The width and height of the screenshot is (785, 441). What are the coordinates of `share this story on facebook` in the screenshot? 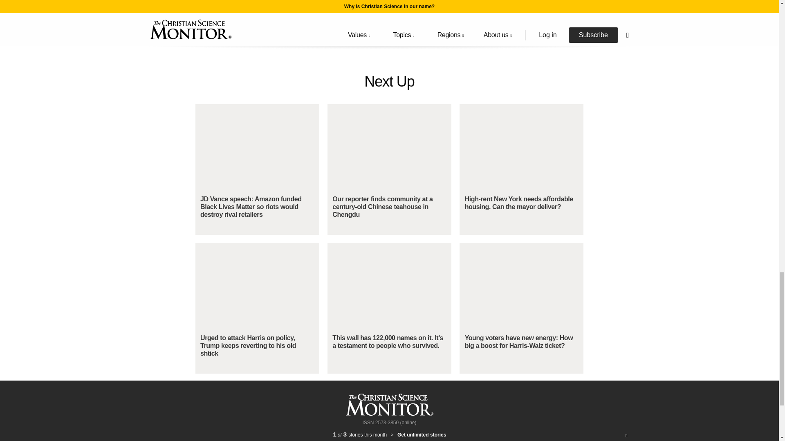 It's located at (343, 20).